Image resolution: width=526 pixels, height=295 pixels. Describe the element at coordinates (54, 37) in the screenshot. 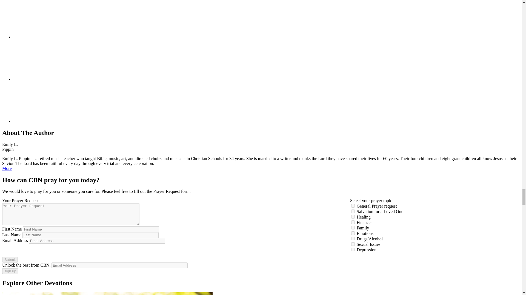

I see `Twitter` at that location.